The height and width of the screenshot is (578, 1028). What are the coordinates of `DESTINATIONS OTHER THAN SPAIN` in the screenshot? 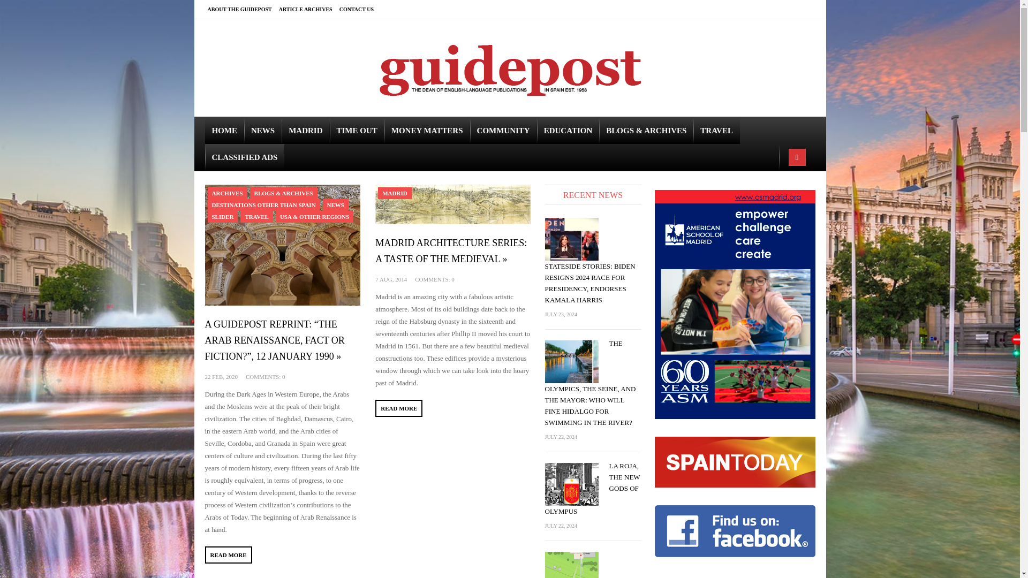 It's located at (263, 204).